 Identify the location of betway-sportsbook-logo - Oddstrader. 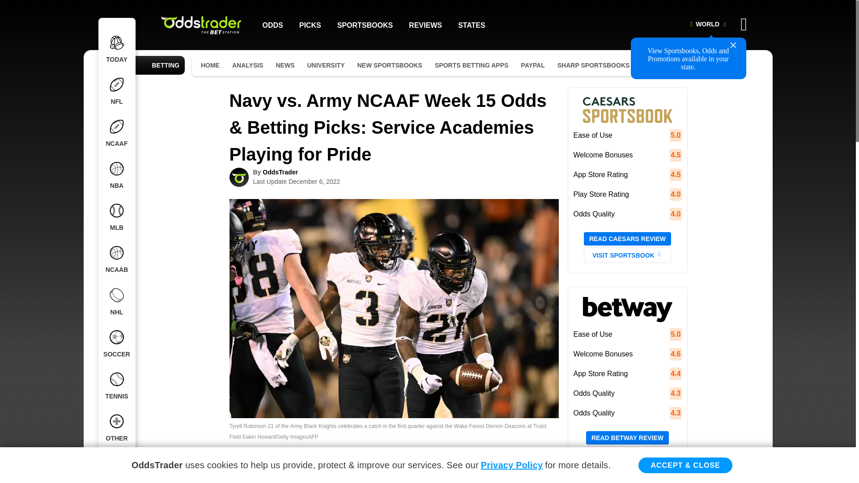
(627, 309).